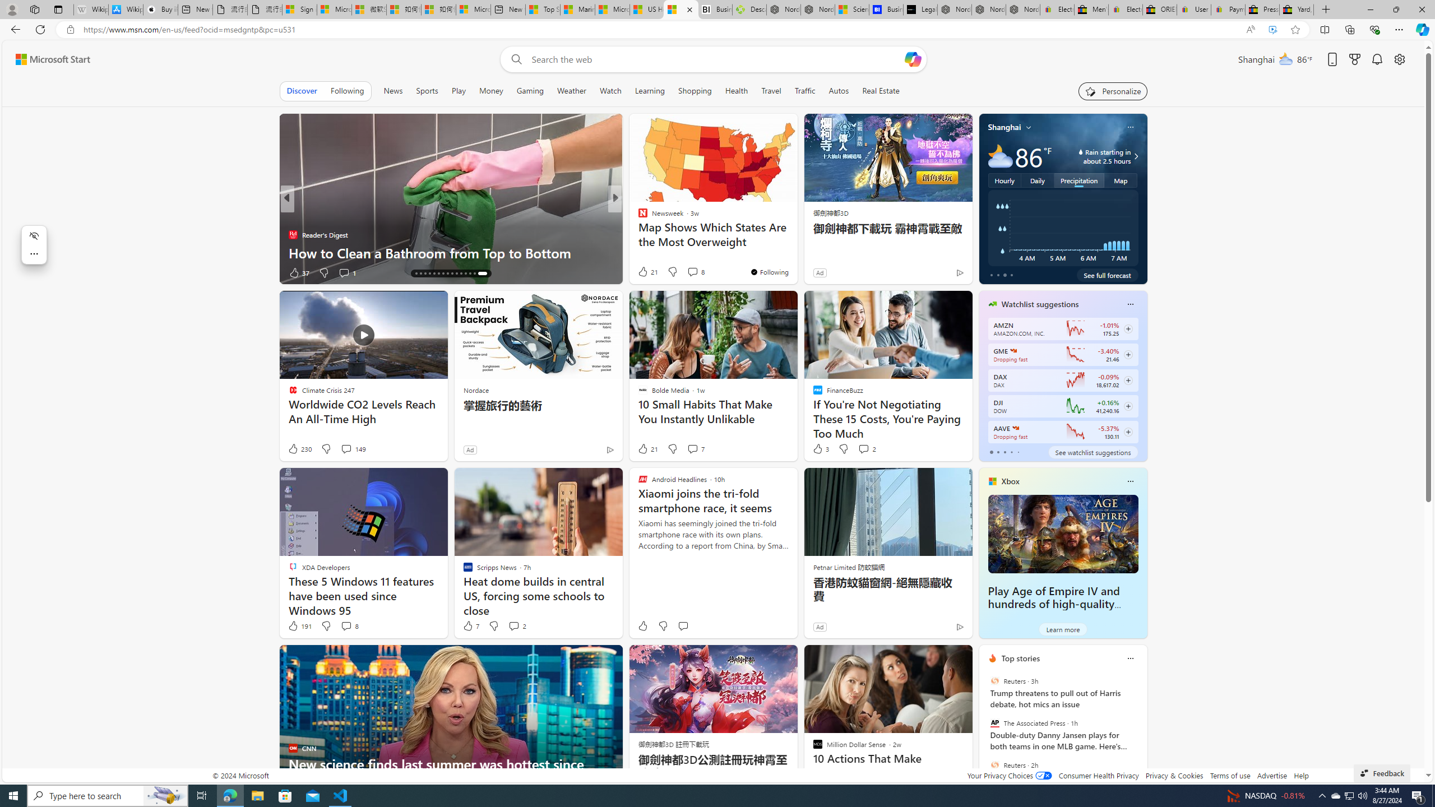 This screenshot has width=1435, height=807. I want to click on Enhance video, so click(1272, 30).